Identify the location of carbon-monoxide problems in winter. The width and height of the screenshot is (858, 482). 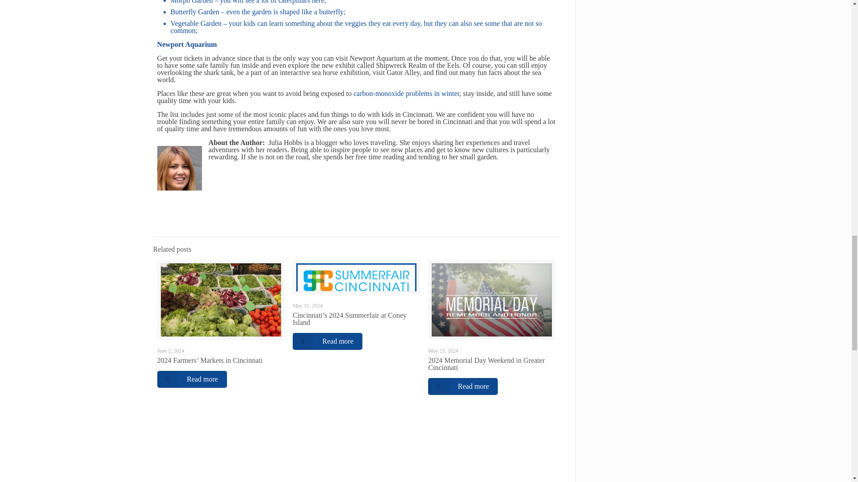
(405, 93).